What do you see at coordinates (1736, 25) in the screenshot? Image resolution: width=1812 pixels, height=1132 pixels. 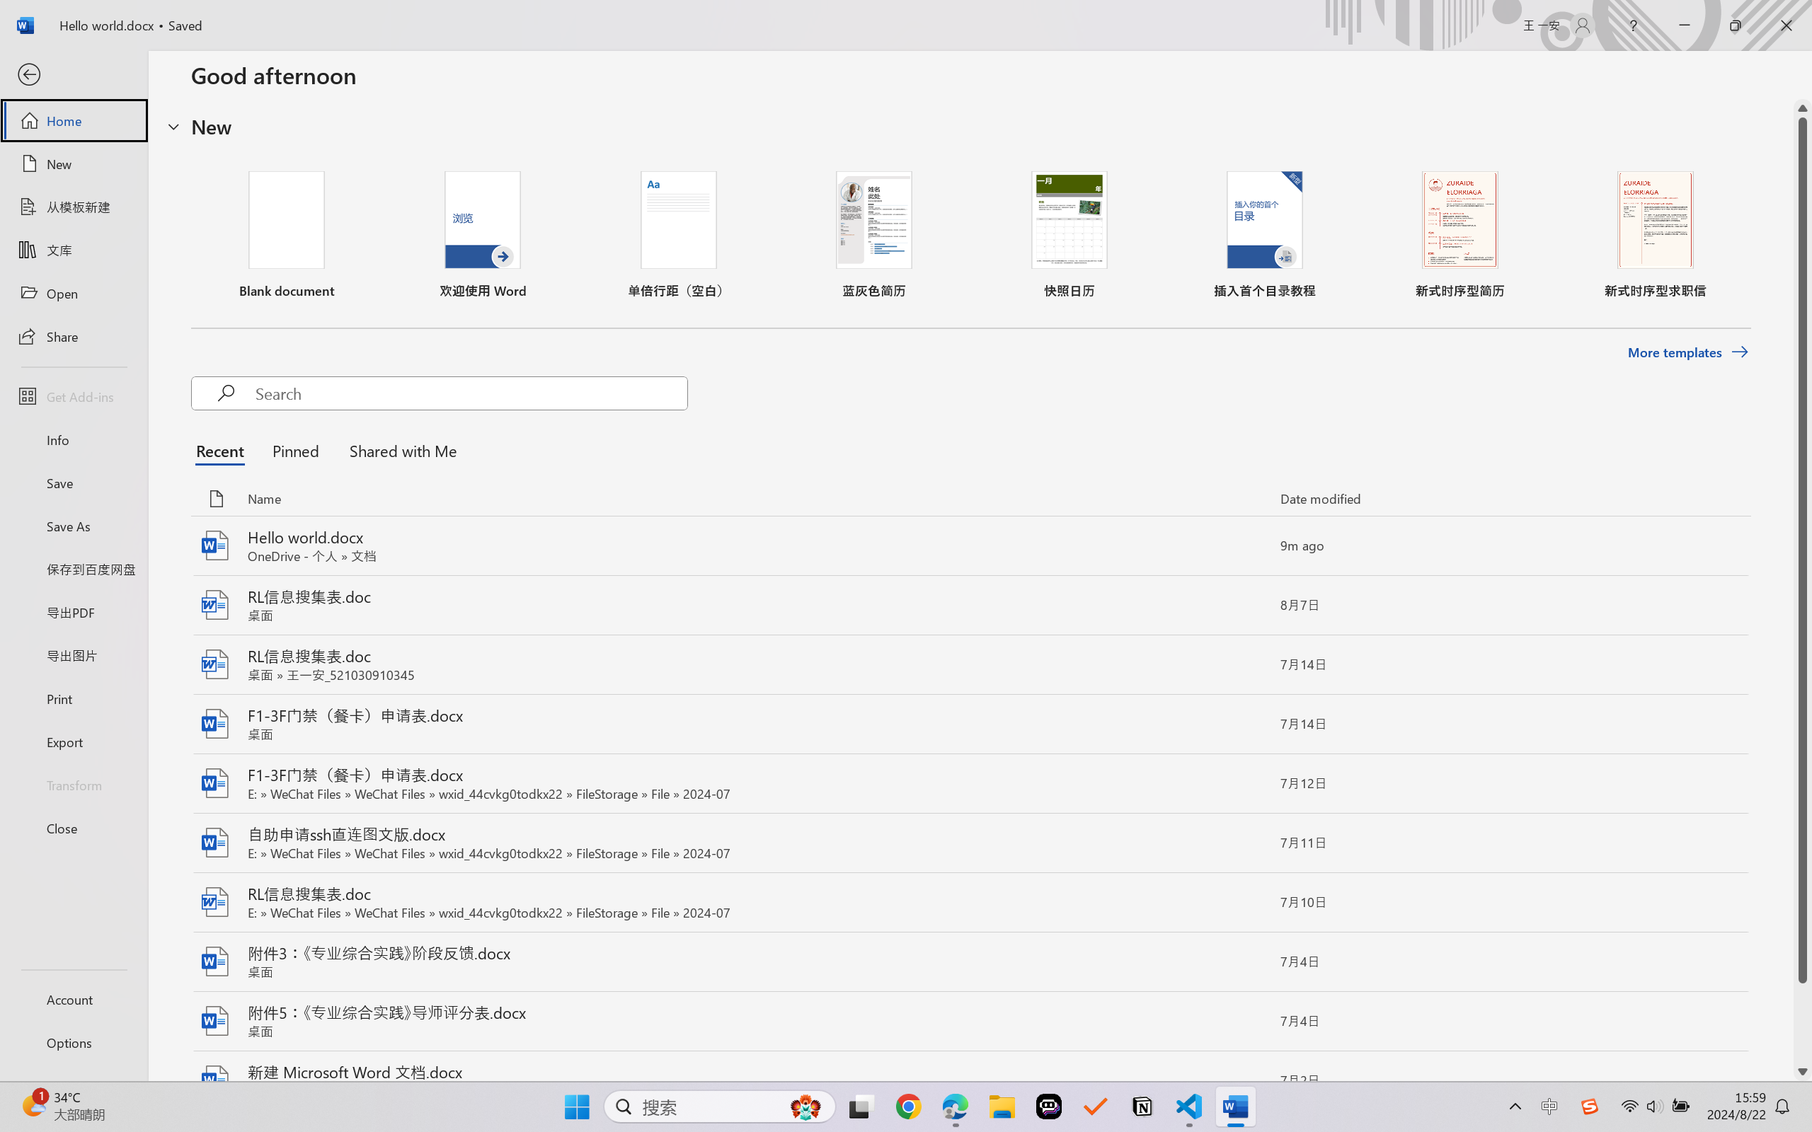 I see `Restore Down` at bounding box center [1736, 25].